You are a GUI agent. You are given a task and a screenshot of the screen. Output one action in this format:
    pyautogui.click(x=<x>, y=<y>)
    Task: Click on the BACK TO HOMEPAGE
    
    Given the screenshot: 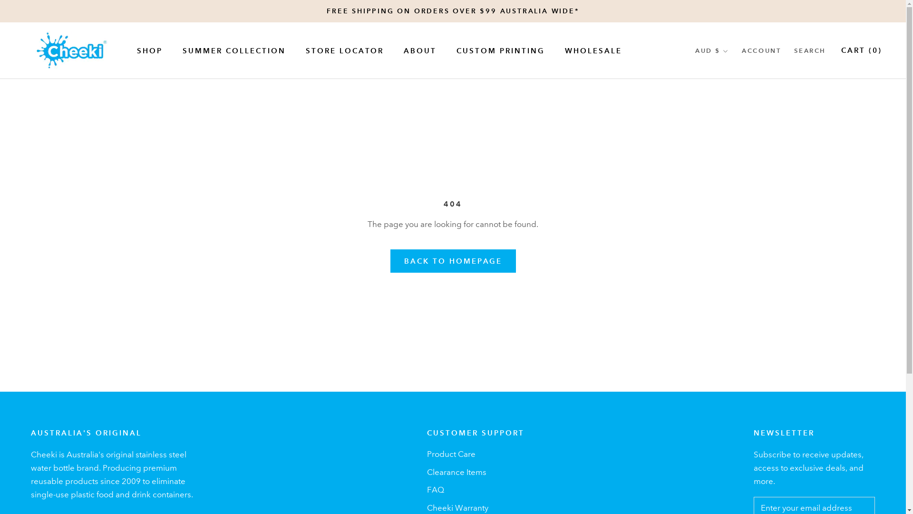 What is the action you would take?
    pyautogui.click(x=453, y=261)
    